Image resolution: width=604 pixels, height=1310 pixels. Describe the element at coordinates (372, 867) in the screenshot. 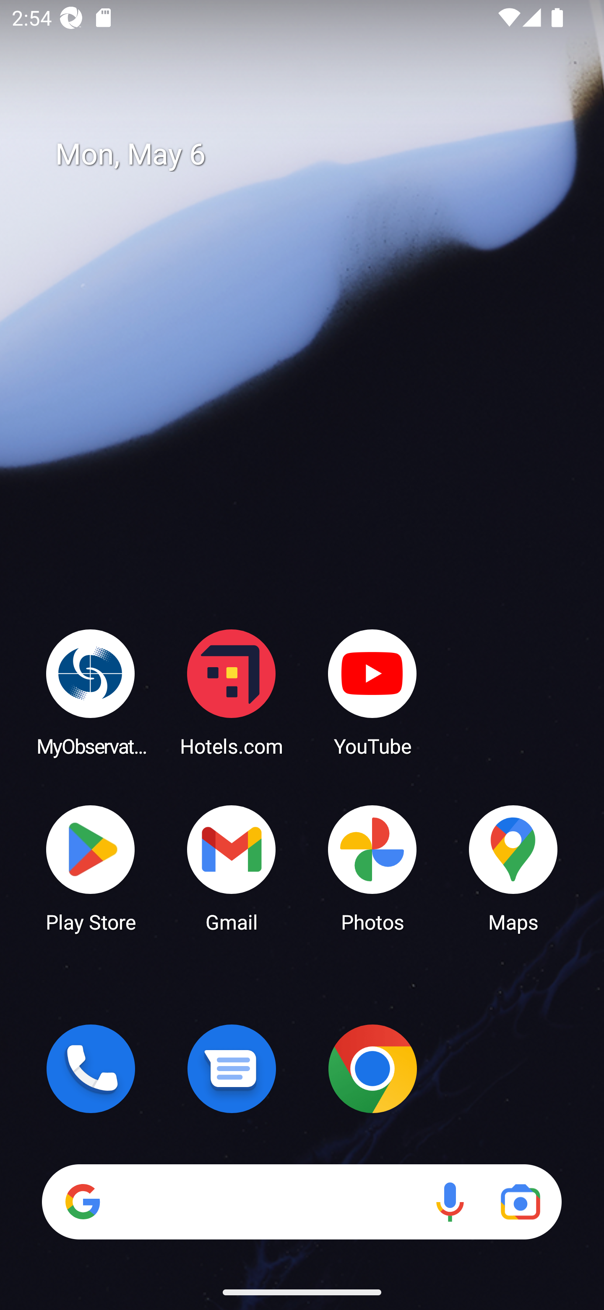

I see `Photos` at that location.